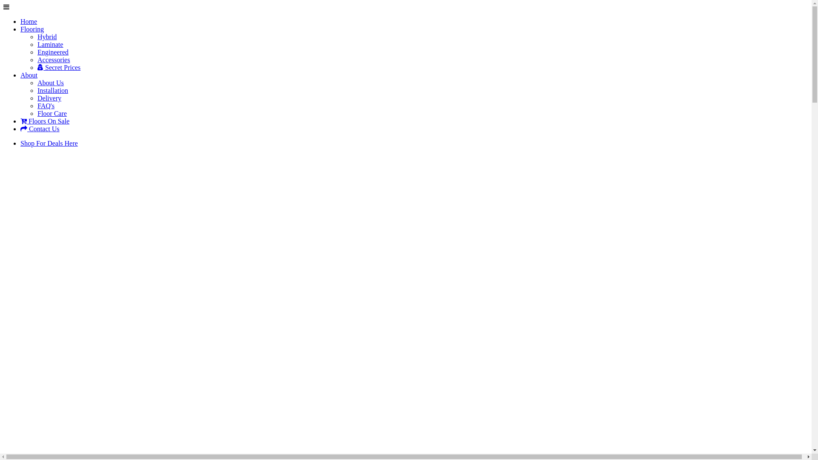 This screenshot has height=460, width=818. I want to click on Floors On Sale, so click(409, 314).